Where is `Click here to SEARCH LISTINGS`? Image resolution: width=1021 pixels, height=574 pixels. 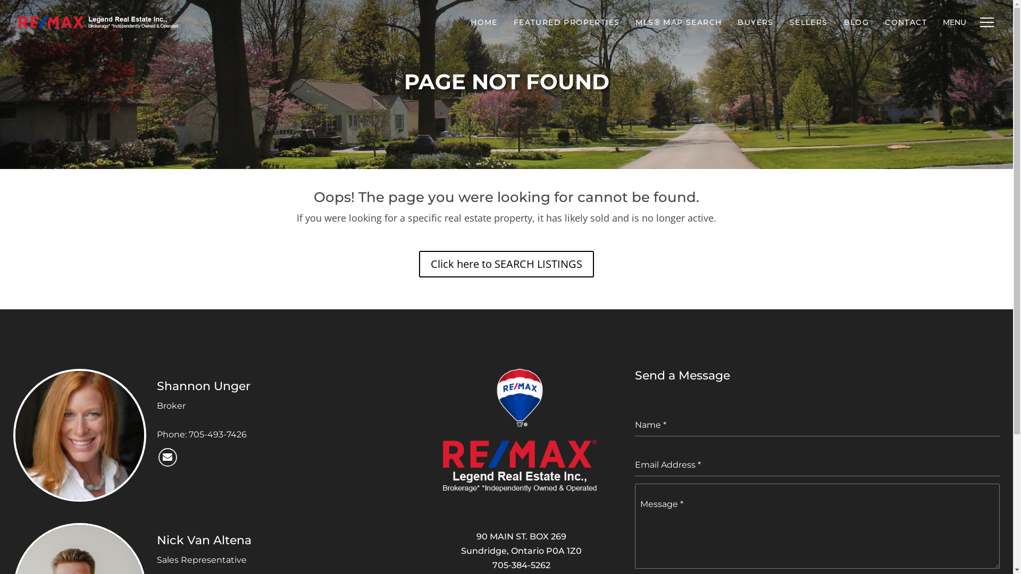 Click here to SEARCH LISTINGS is located at coordinates (506, 264).